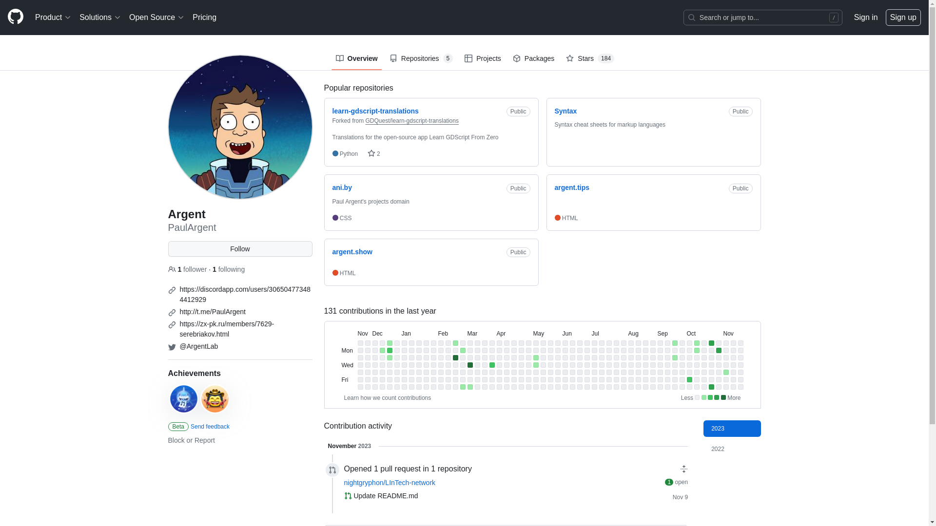  I want to click on 1 follower, so click(188, 269).